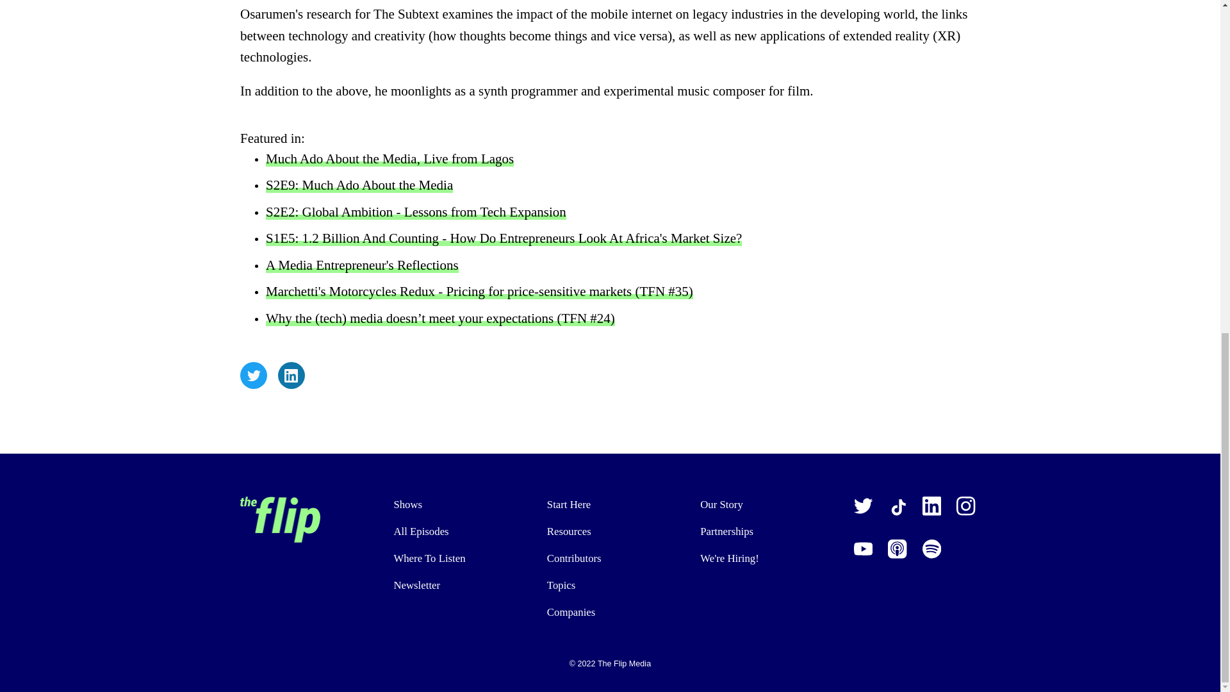 This screenshot has height=692, width=1230. I want to click on Spotify, so click(931, 548).